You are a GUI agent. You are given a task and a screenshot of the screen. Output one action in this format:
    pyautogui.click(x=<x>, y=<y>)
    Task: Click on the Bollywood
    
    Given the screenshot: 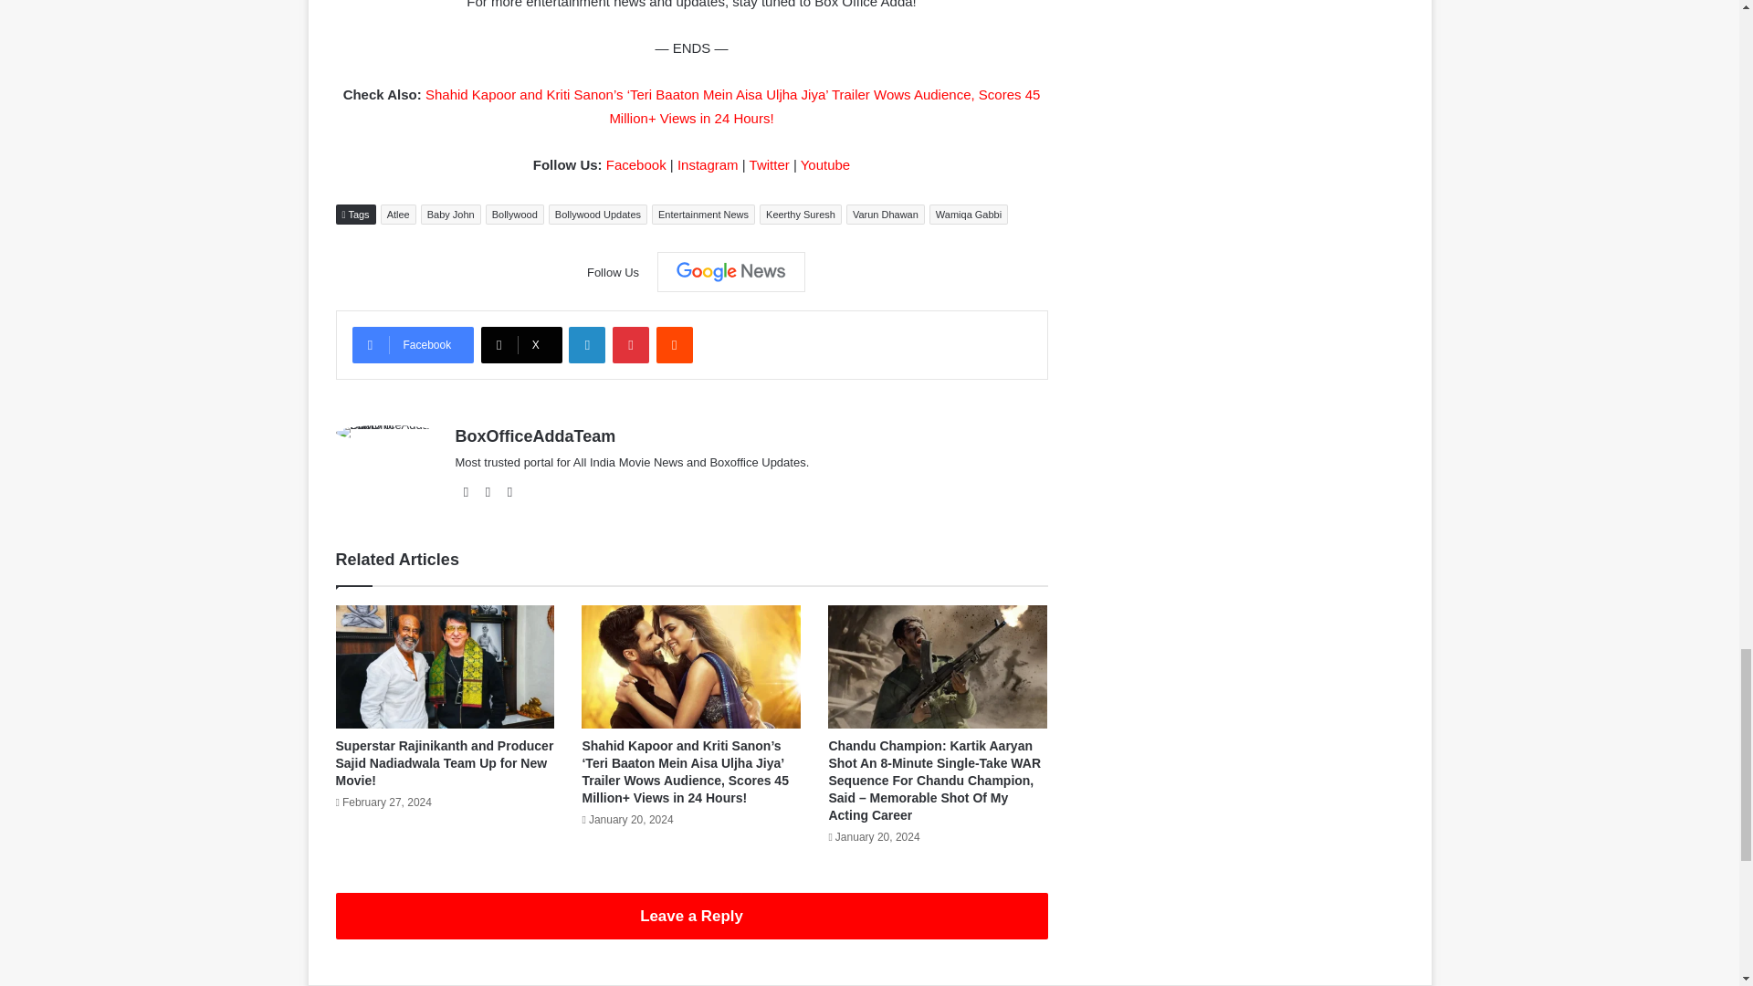 What is the action you would take?
    pyautogui.click(x=514, y=214)
    